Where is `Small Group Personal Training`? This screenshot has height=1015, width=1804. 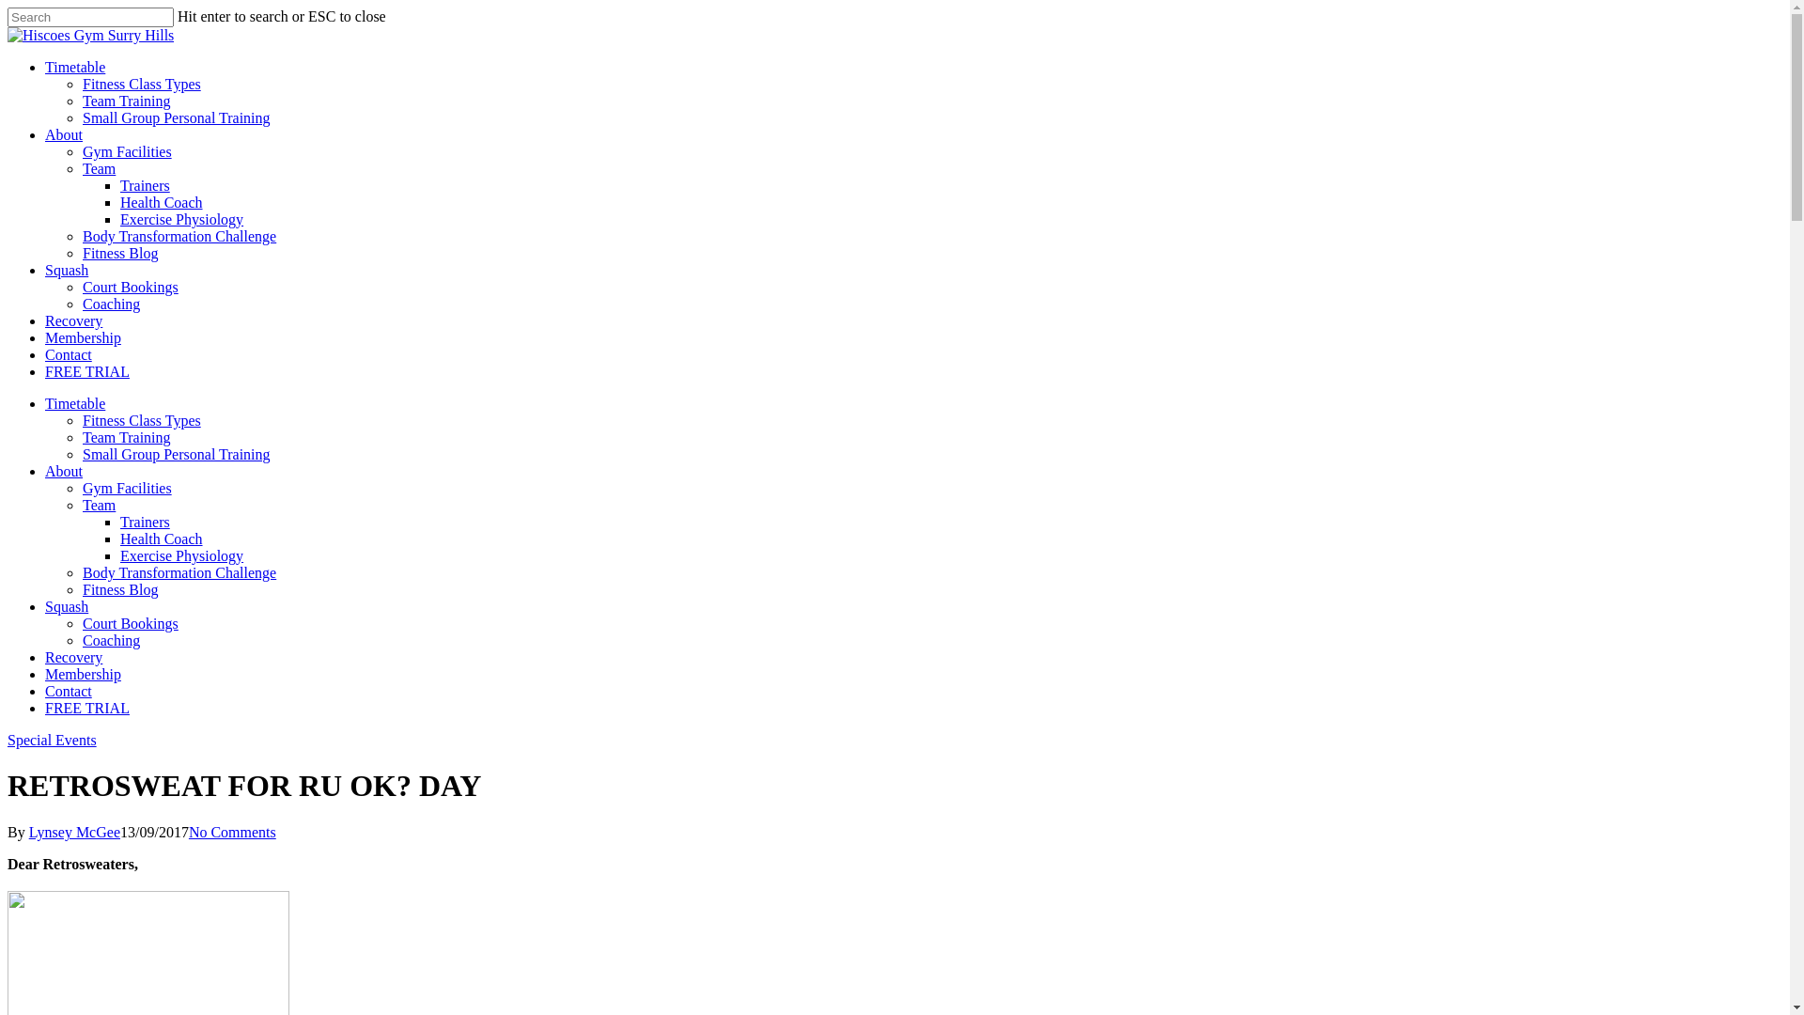 Small Group Personal Training is located at coordinates (177, 455).